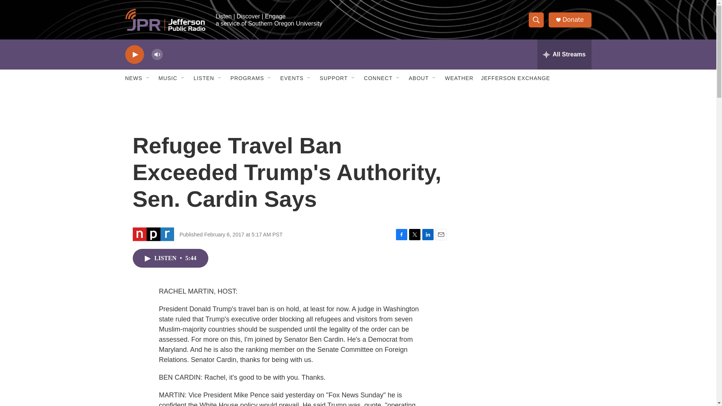 The width and height of the screenshot is (722, 406). Describe the element at coordinates (527, 266) in the screenshot. I see `3rd party ad content` at that location.